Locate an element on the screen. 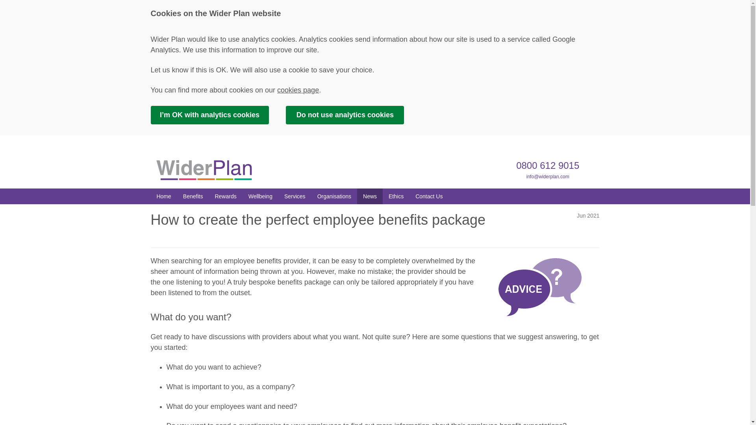  Benefits is located at coordinates (193, 196).